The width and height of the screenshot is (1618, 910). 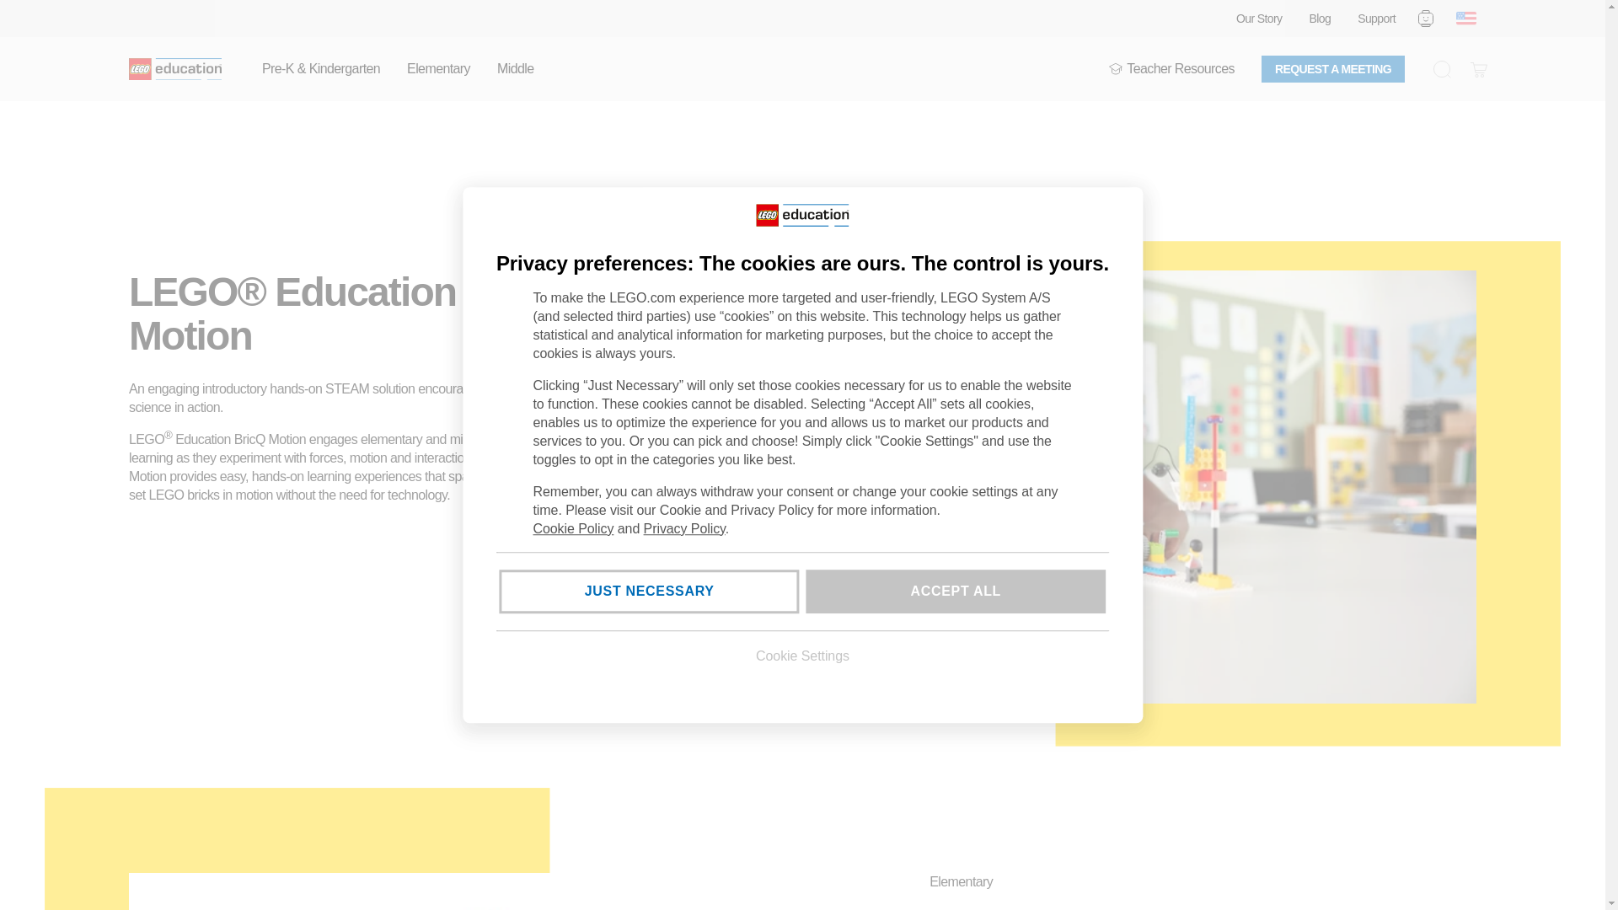 I want to click on PROFILE, so click(x=1426, y=18).